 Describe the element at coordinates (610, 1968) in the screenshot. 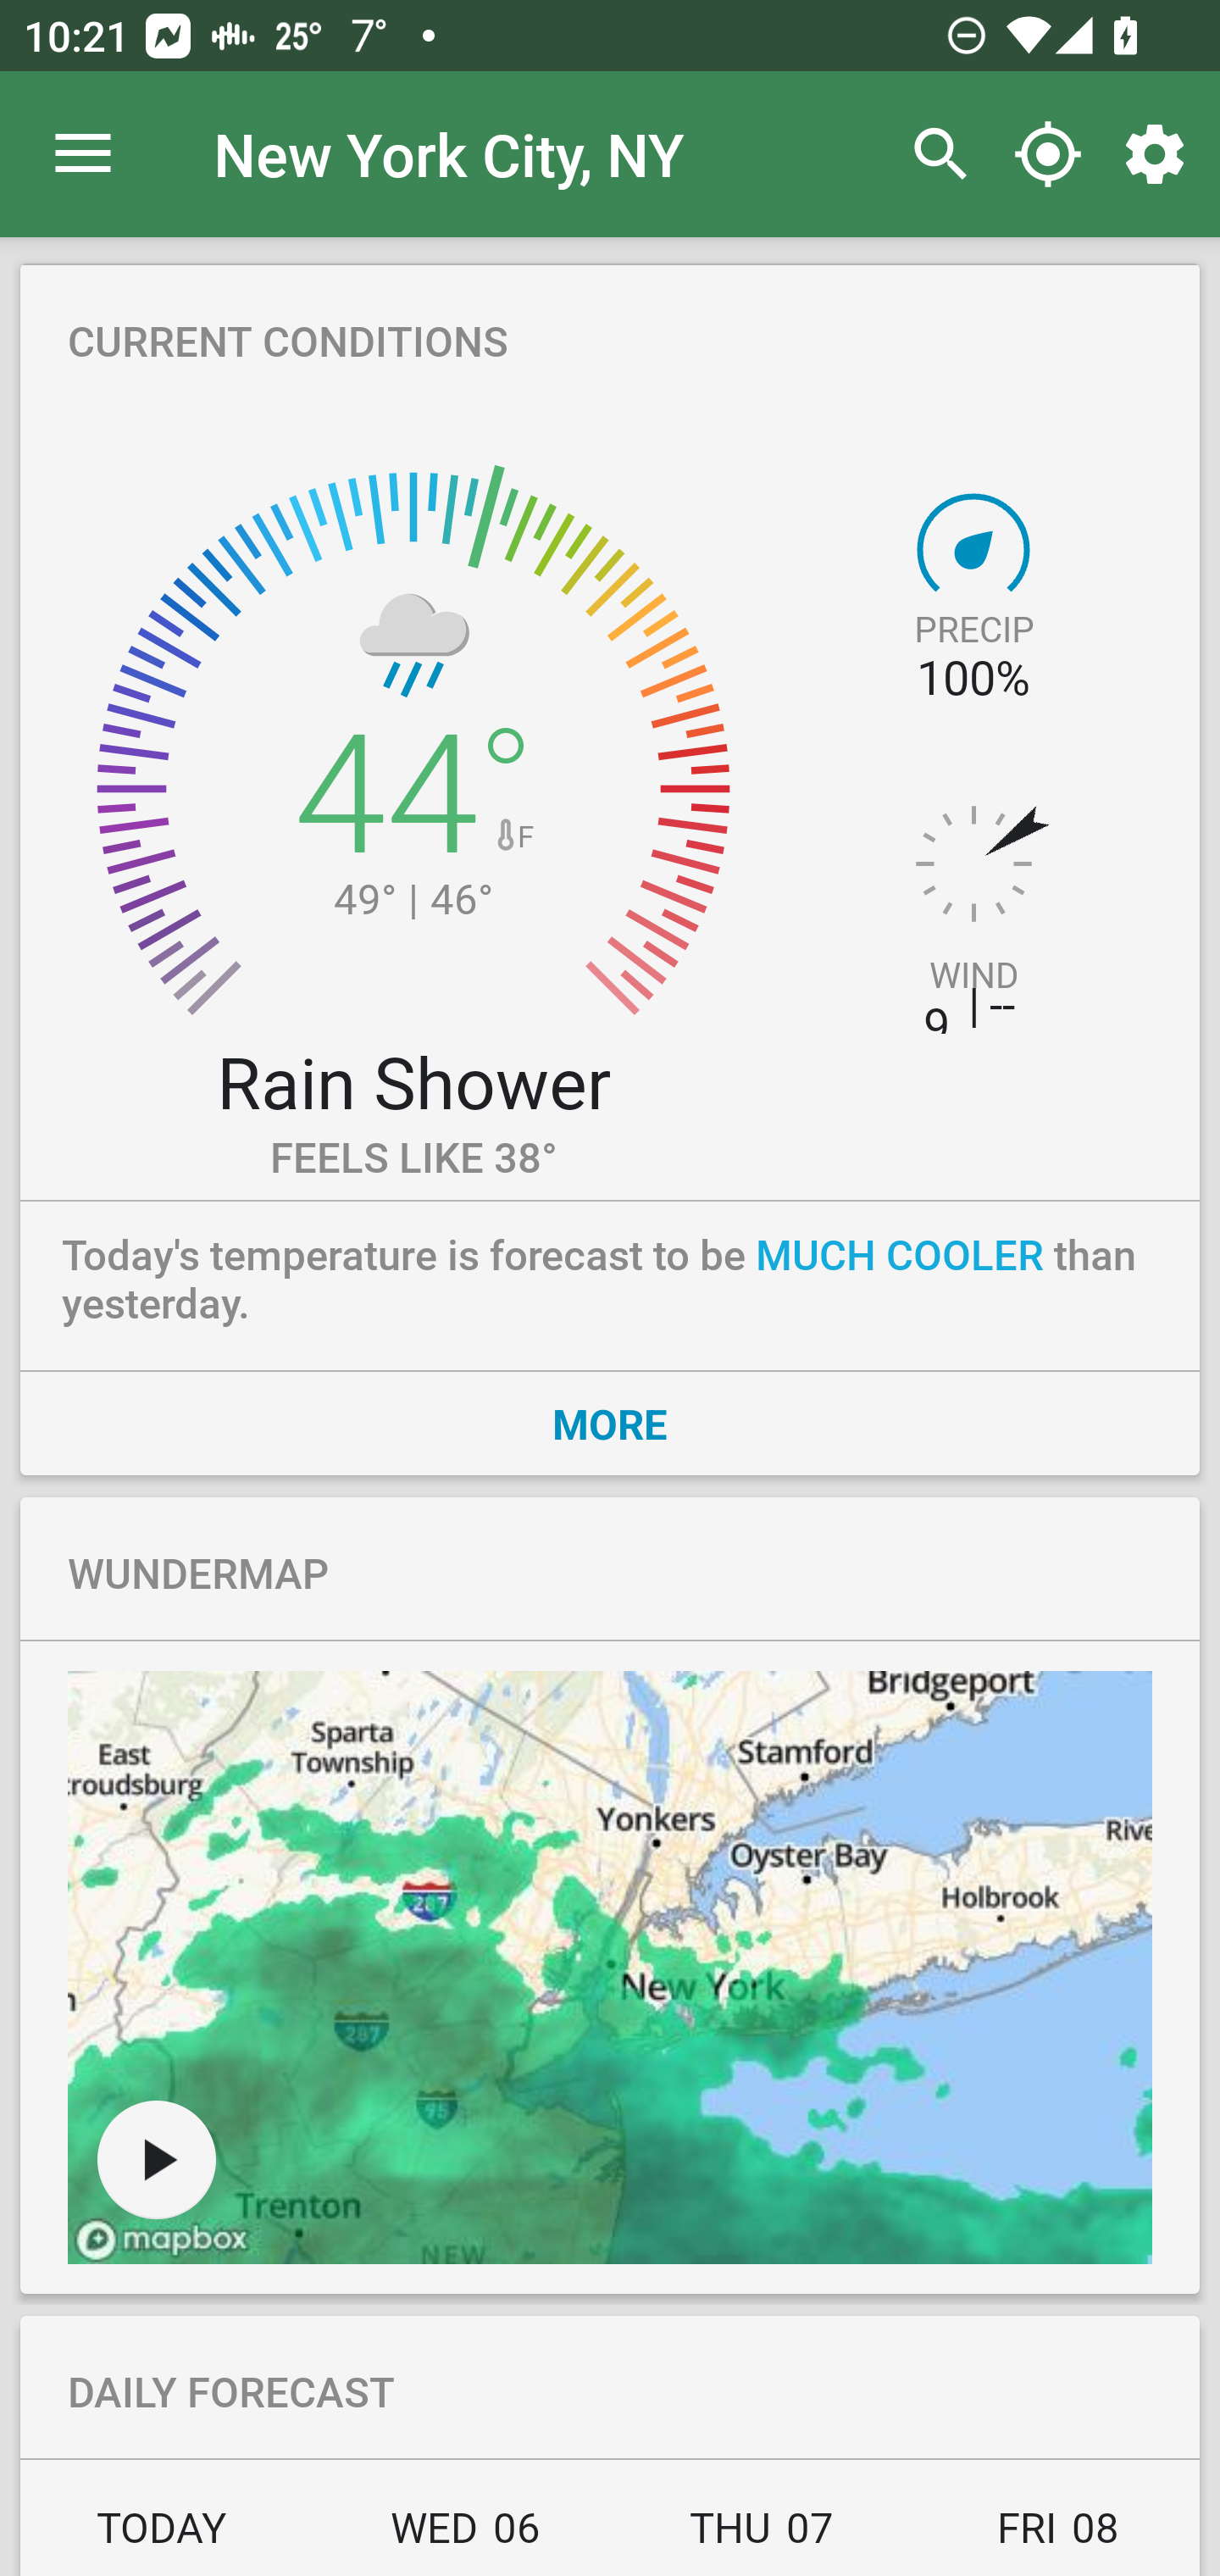

I see `Weather Map` at that location.